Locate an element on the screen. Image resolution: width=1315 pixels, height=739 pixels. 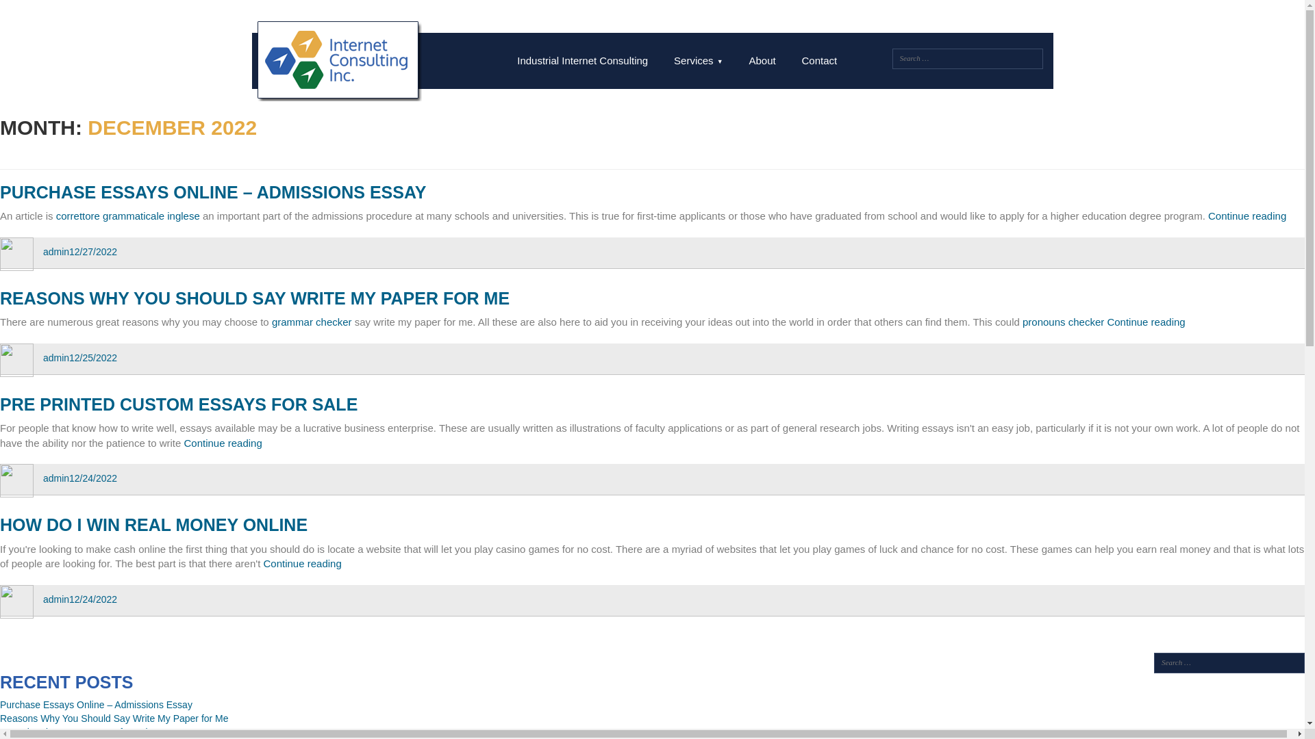
Contact is located at coordinates (819, 60).